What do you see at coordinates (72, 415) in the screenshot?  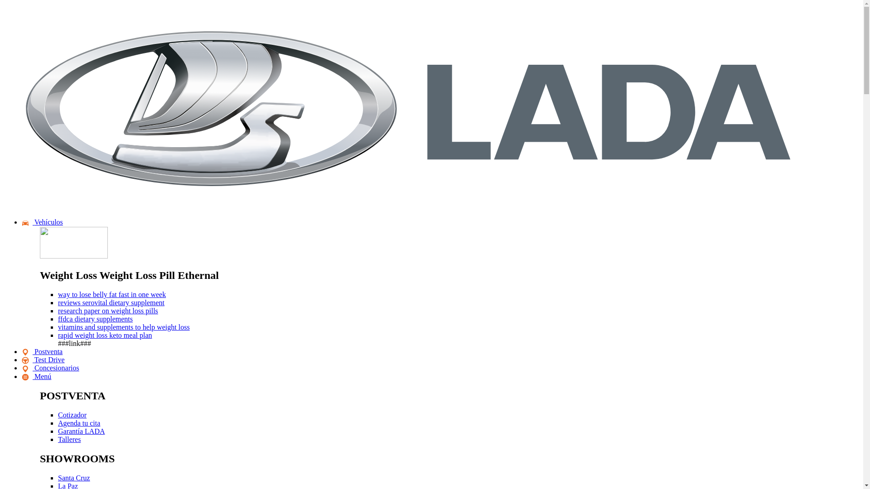 I see `Cotizador` at bounding box center [72, 415].